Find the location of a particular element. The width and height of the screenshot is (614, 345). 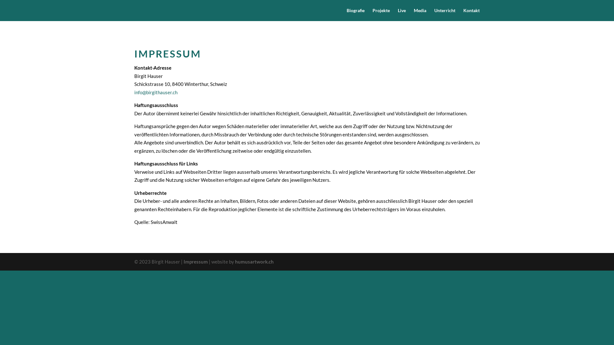

Unterricht is located at coordinates (445, 15).